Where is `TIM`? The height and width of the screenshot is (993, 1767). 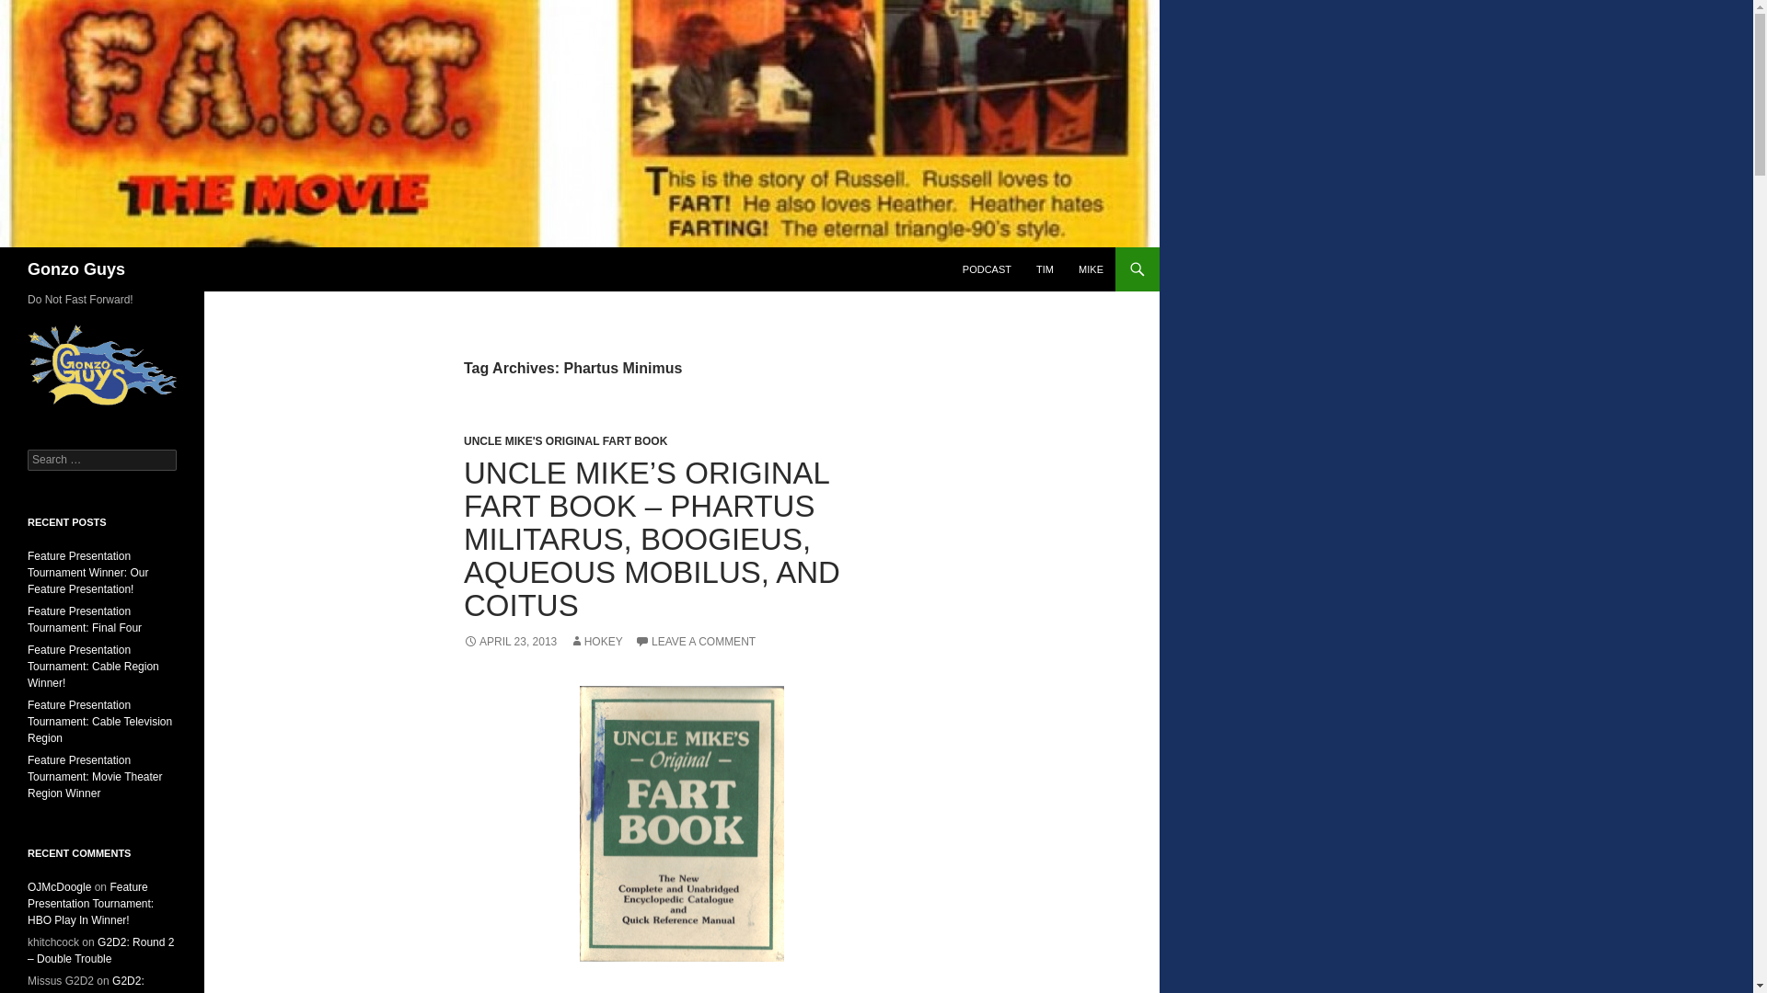 TIM is located at coordinates (1045, 268).